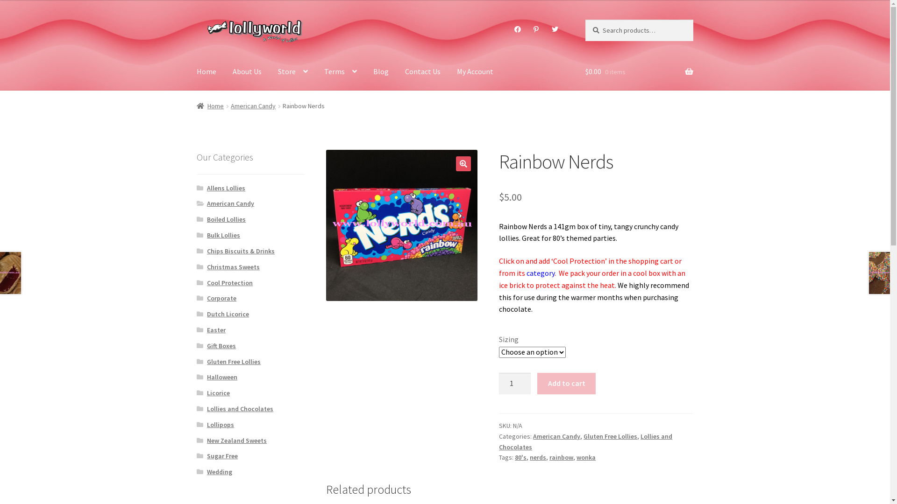  Describe the element at coordinates (228, 314) in the screenshot. I see `Dutch Licorice` at that location.